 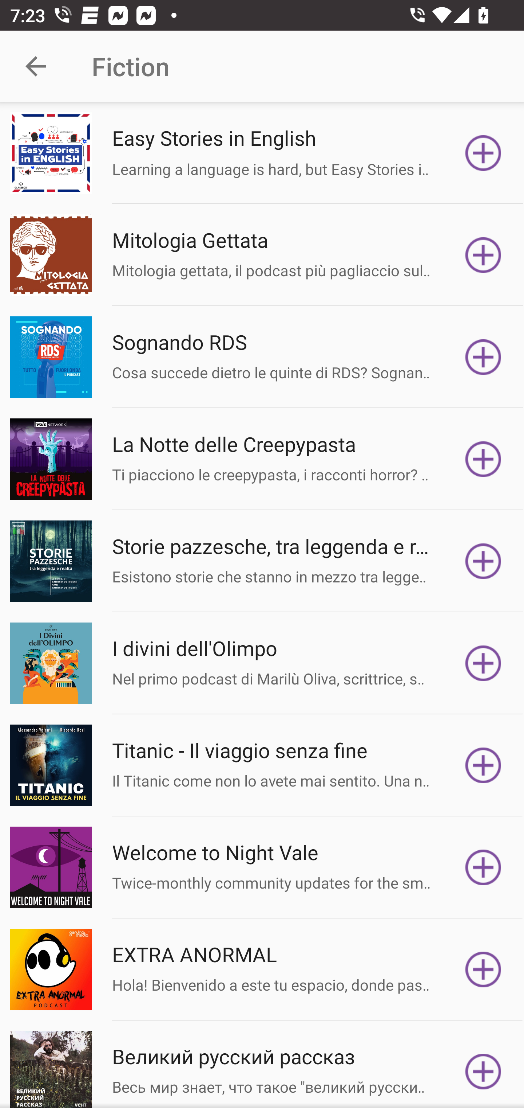 I want to click on Subscribe, so click(x=483, y=970).